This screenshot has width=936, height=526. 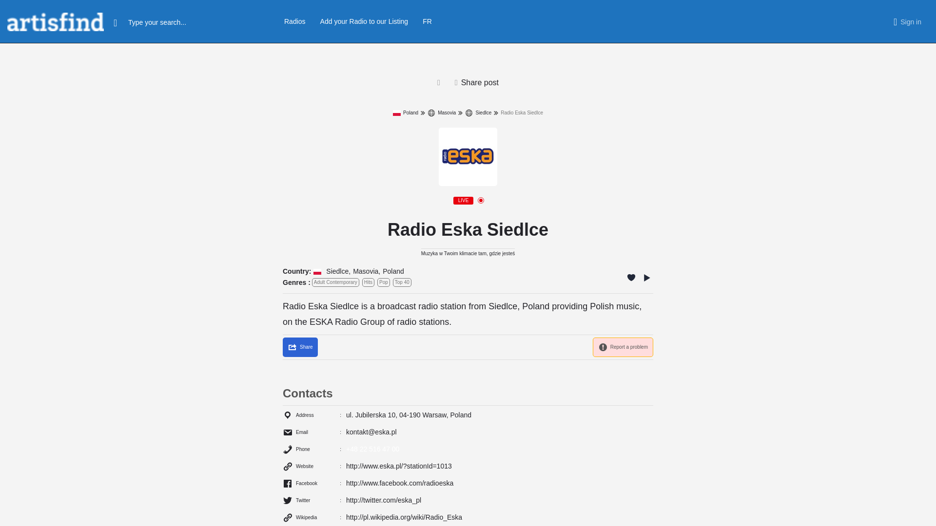 I want to click on Sign in, so click(x=911, y=21).